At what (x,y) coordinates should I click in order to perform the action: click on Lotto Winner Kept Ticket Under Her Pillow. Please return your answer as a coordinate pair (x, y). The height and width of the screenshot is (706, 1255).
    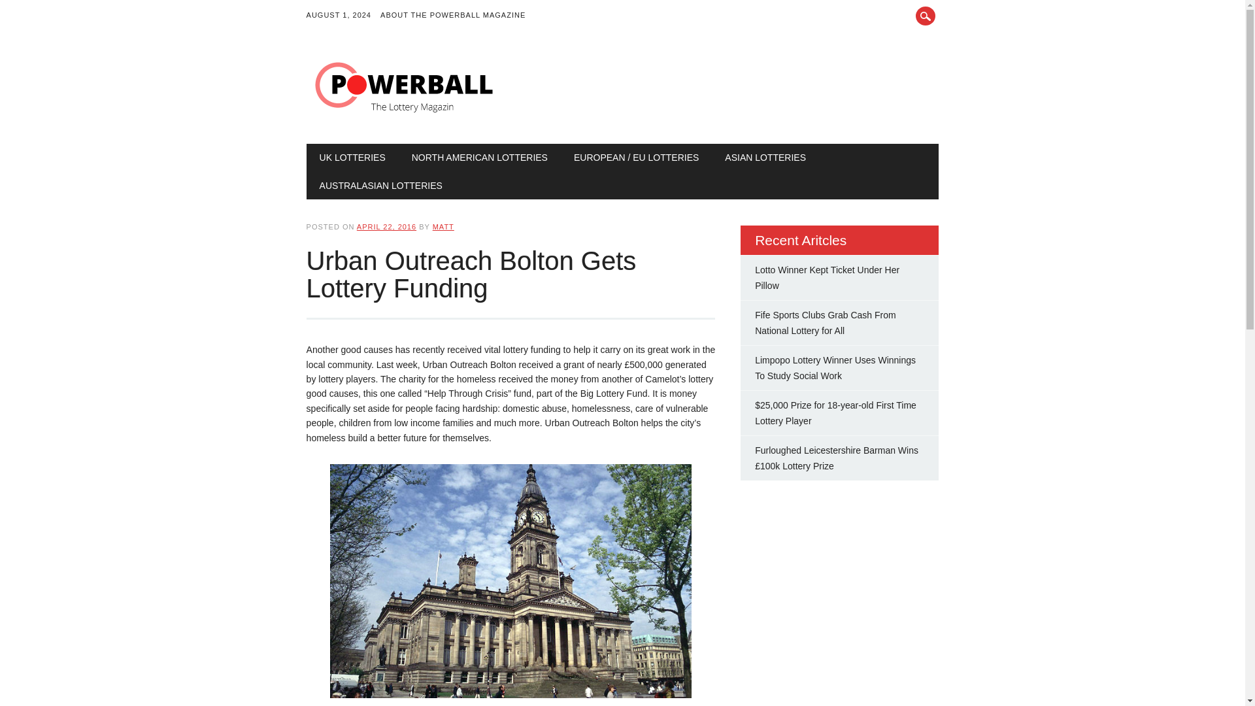
    Looking at the image, I should click on (828, 277).